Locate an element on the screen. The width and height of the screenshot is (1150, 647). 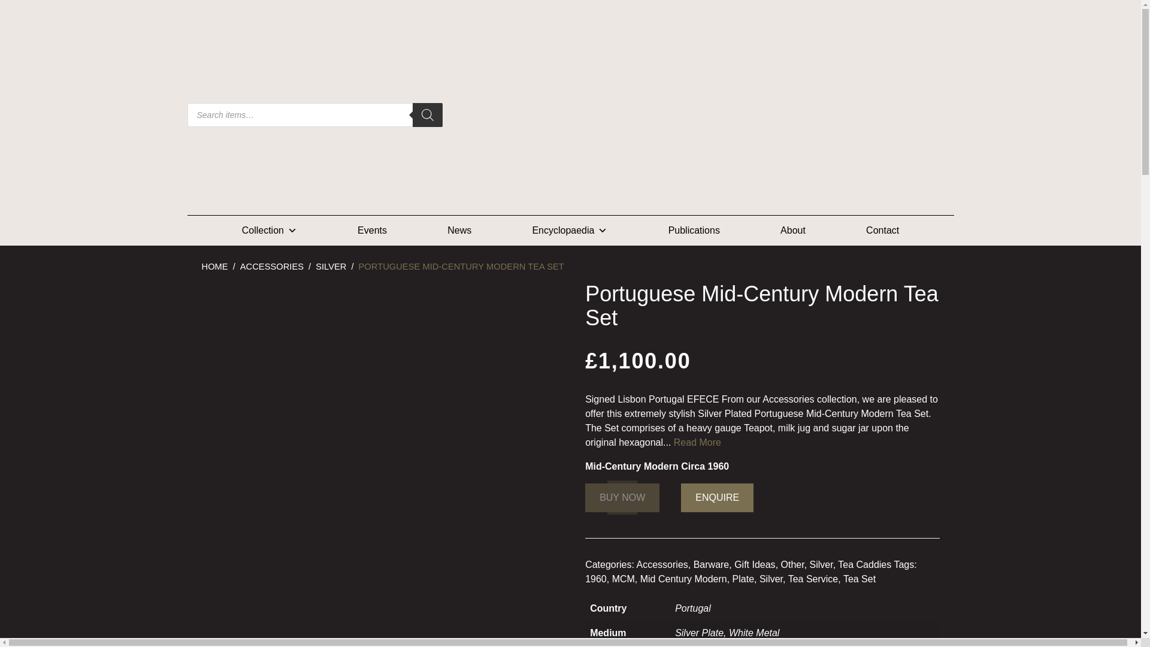
ACCESSORIES is located at coordinates (272, 266).